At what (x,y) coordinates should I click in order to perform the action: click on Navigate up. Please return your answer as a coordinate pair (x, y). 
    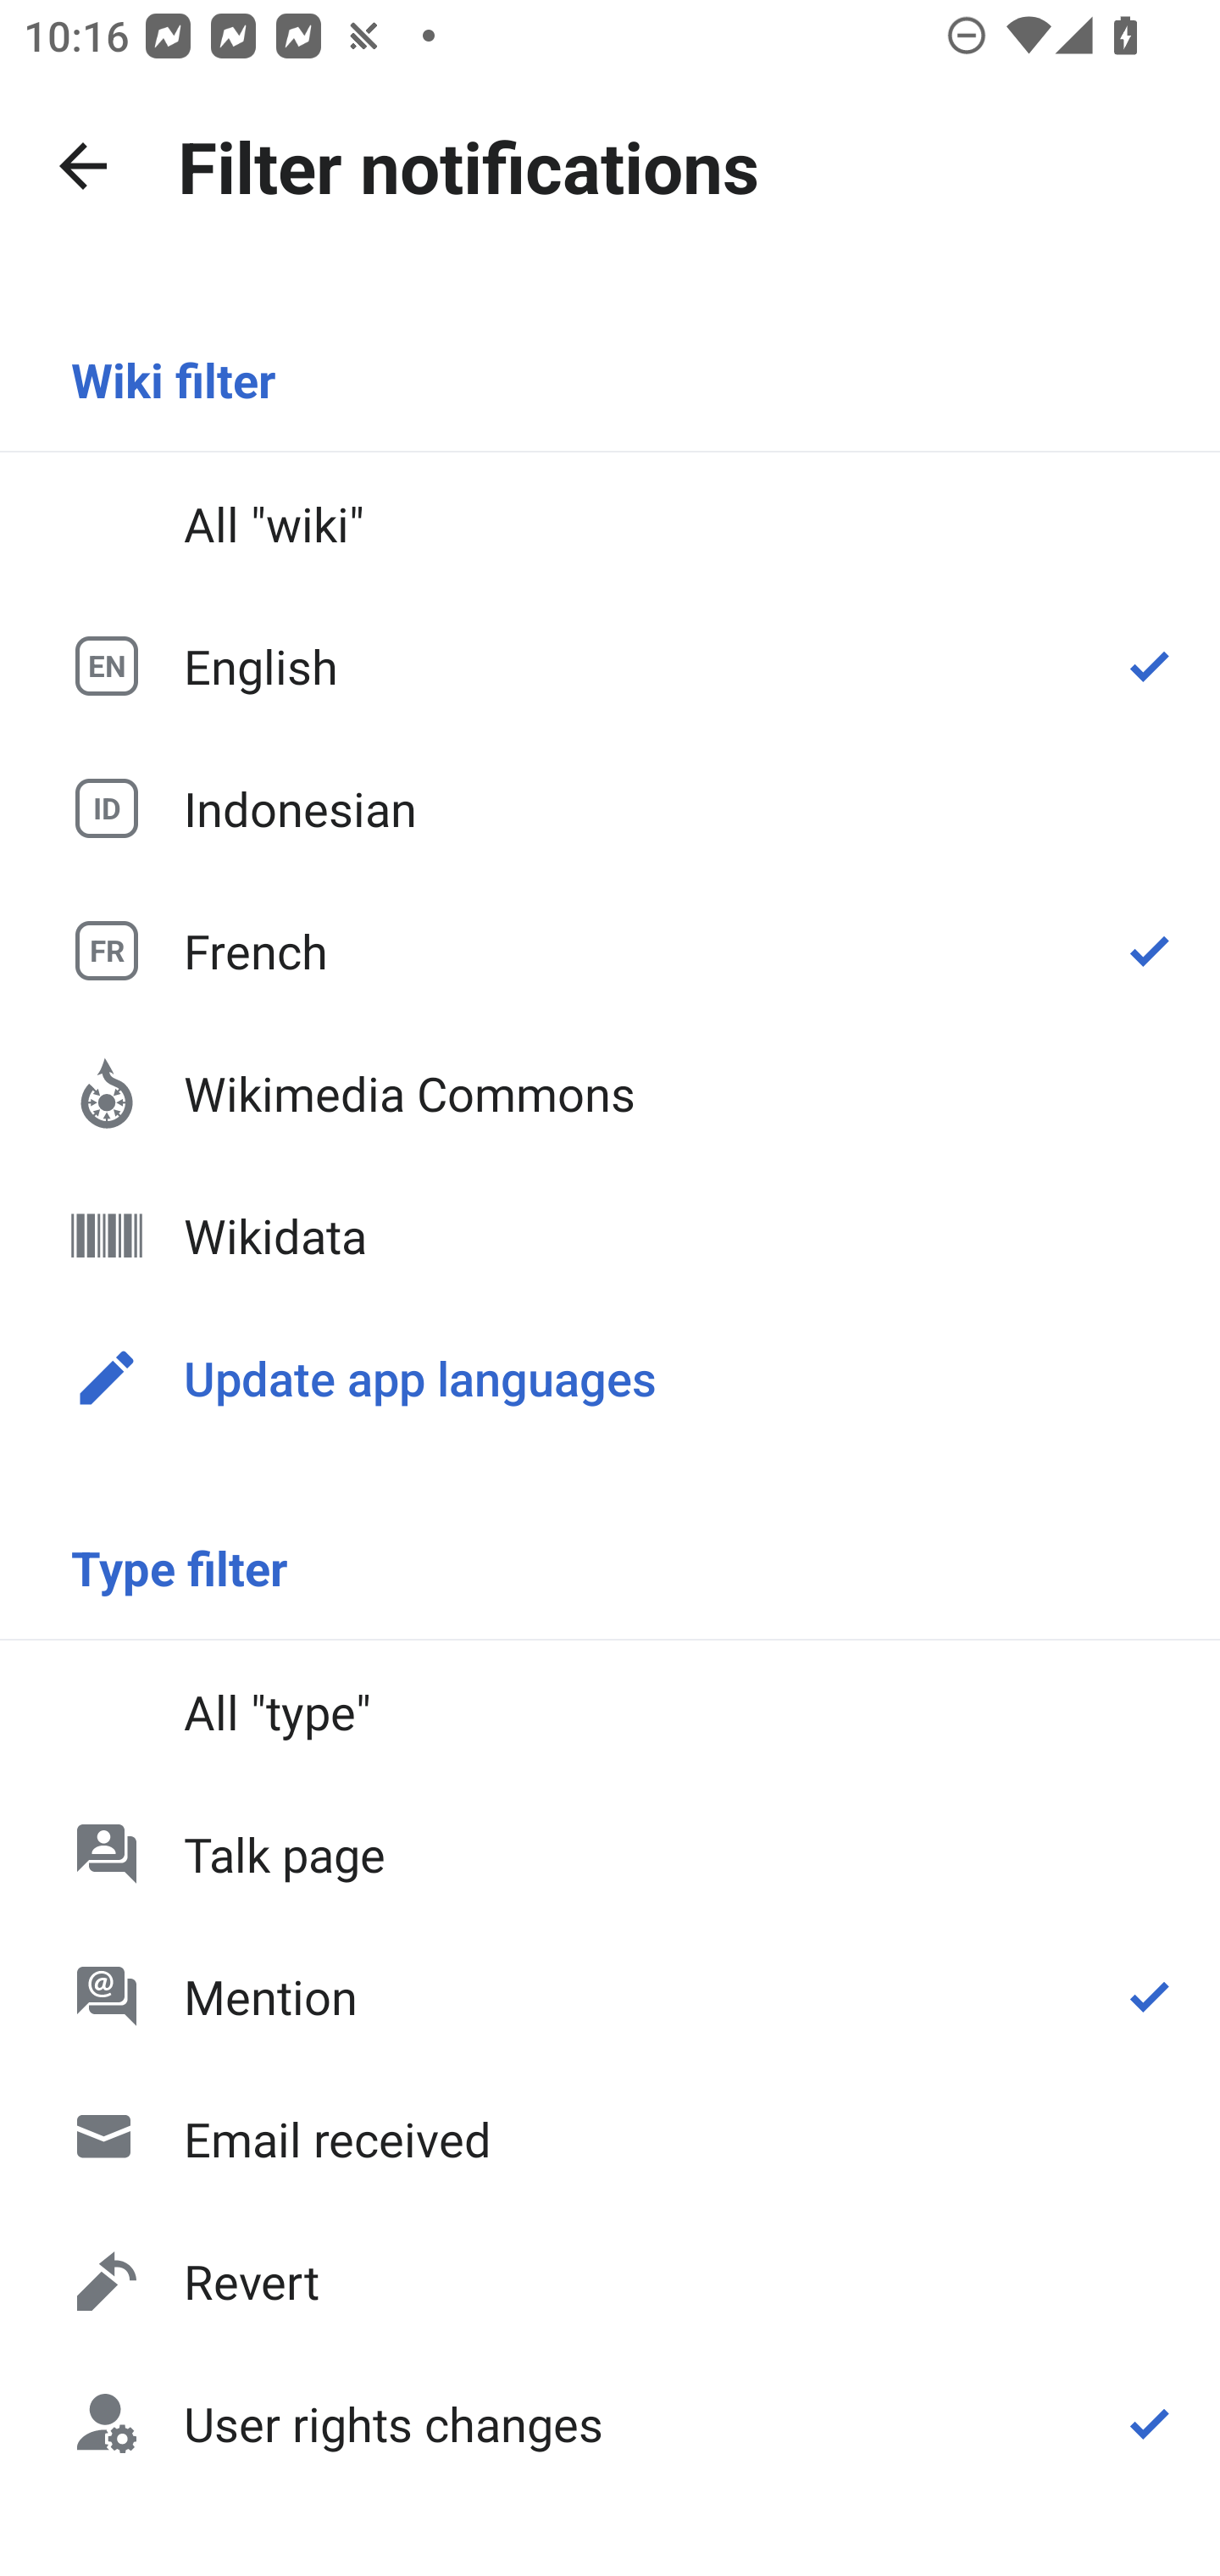
    Looking at the image, I should click on (83, 166).